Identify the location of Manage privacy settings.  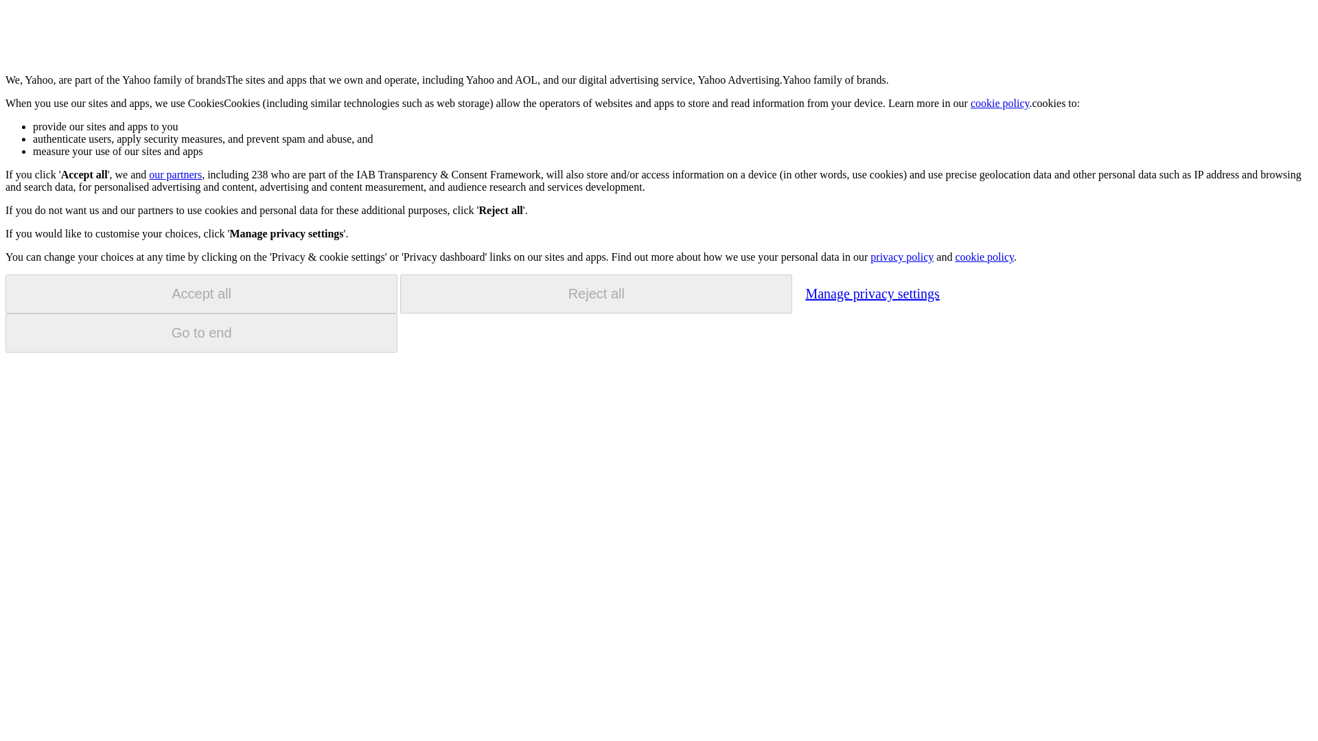
(872, 293).